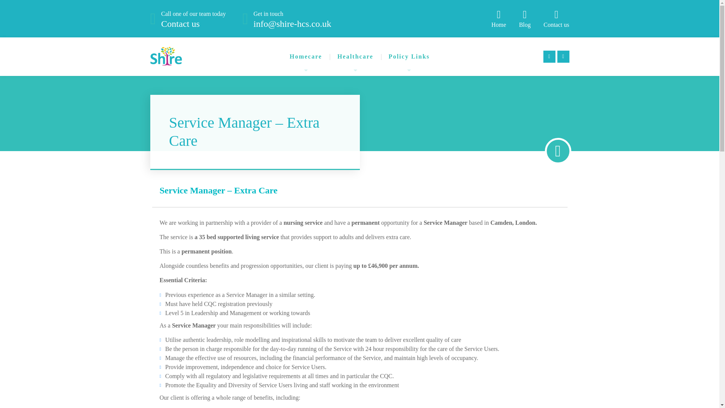 Image resolution: width=725 pixels, height=408 pixels. What do you see at coordinates (409, 57) in the screenshot?
I see `Contact us` at bounding box center [409, 57].